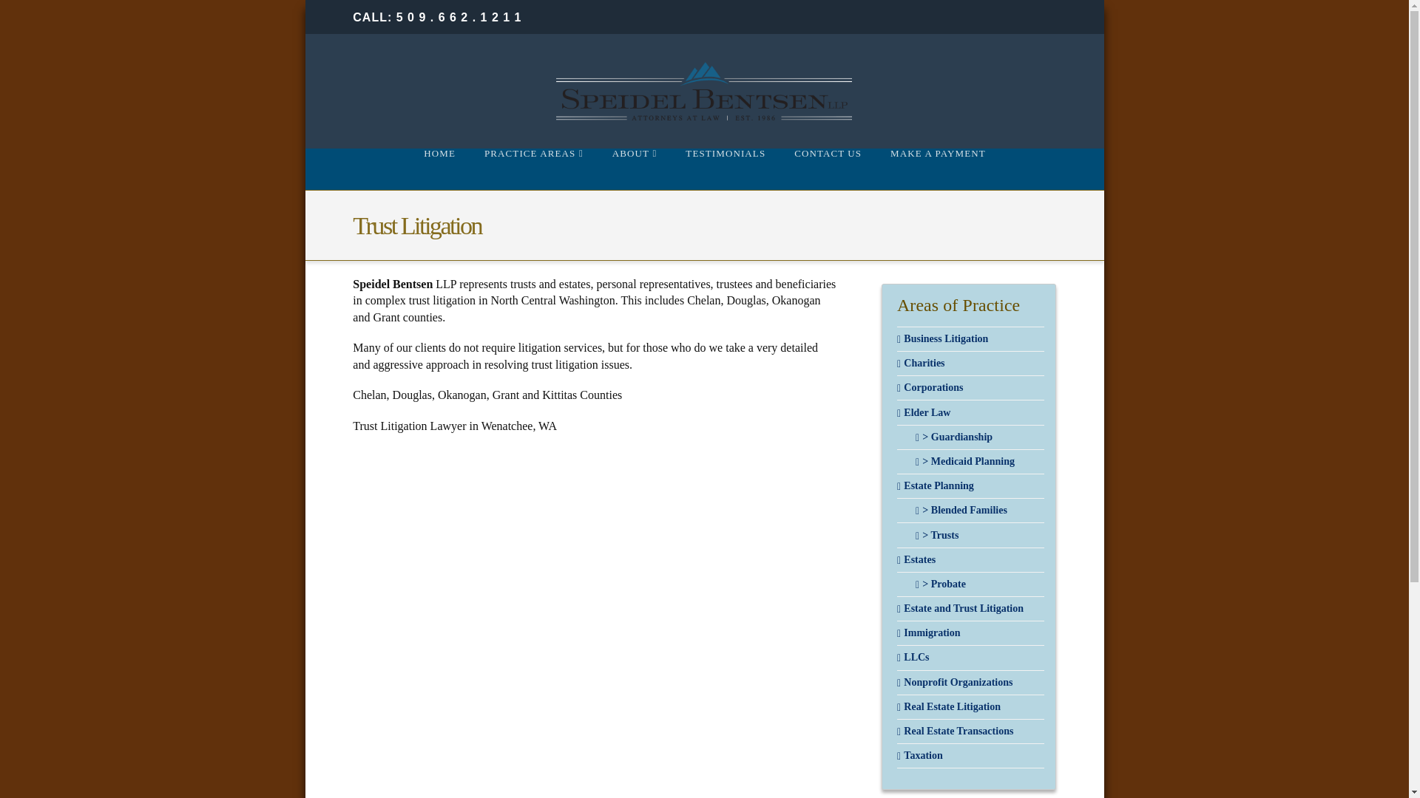 The height and width of the screenshot is (798, 1420). I want to click on 5 0 9 . 6 6 2 . 1 2 1 1, so click(459, 18).